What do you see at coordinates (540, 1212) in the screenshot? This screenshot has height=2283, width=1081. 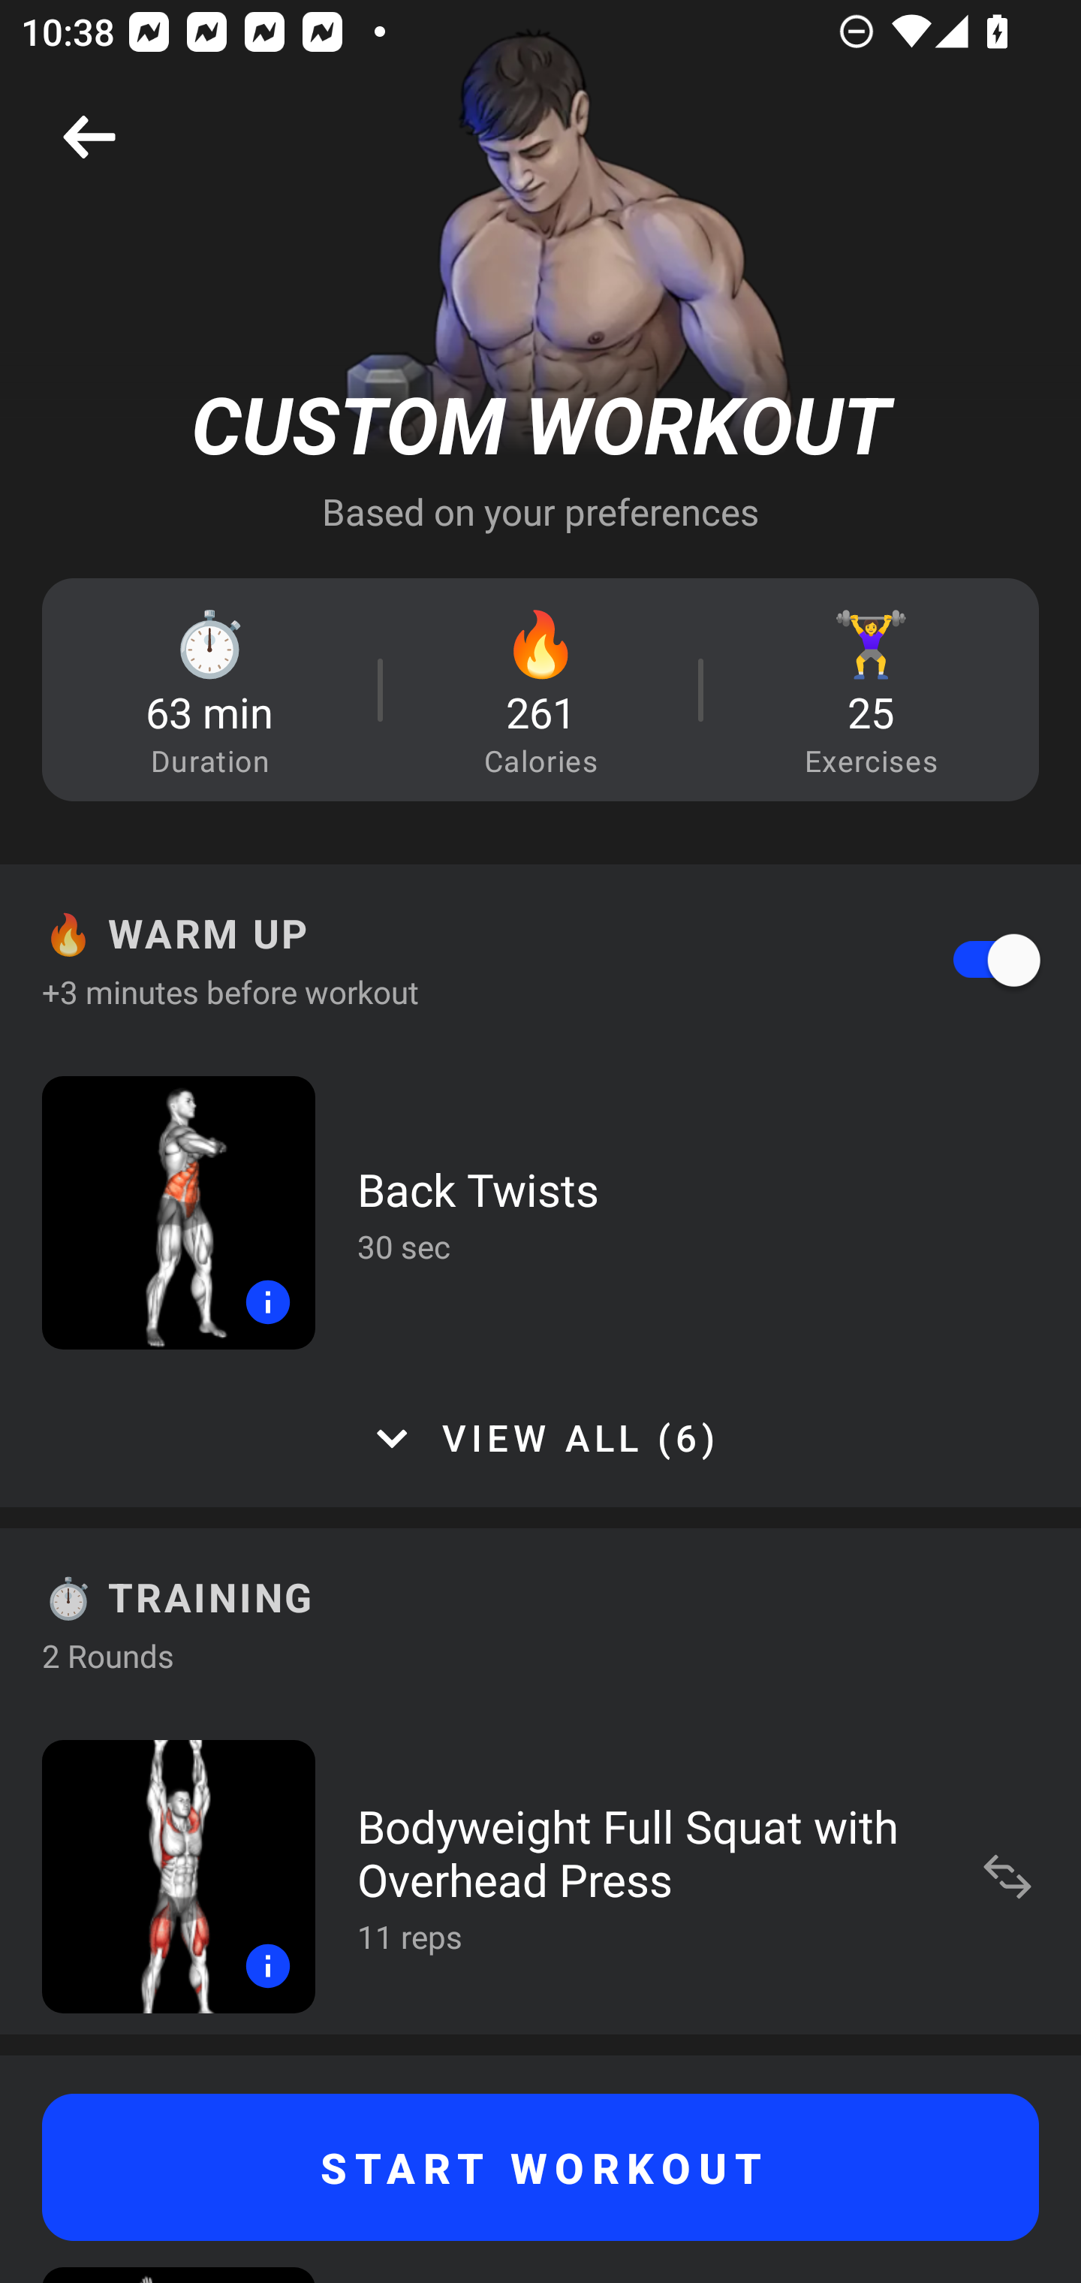 I see `Back Twists 30 sec` at bounding box center [540, 1212].